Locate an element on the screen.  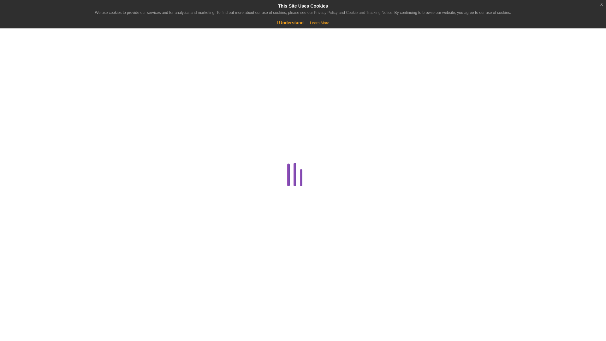
Domains API is located at coordinates (118, 236).